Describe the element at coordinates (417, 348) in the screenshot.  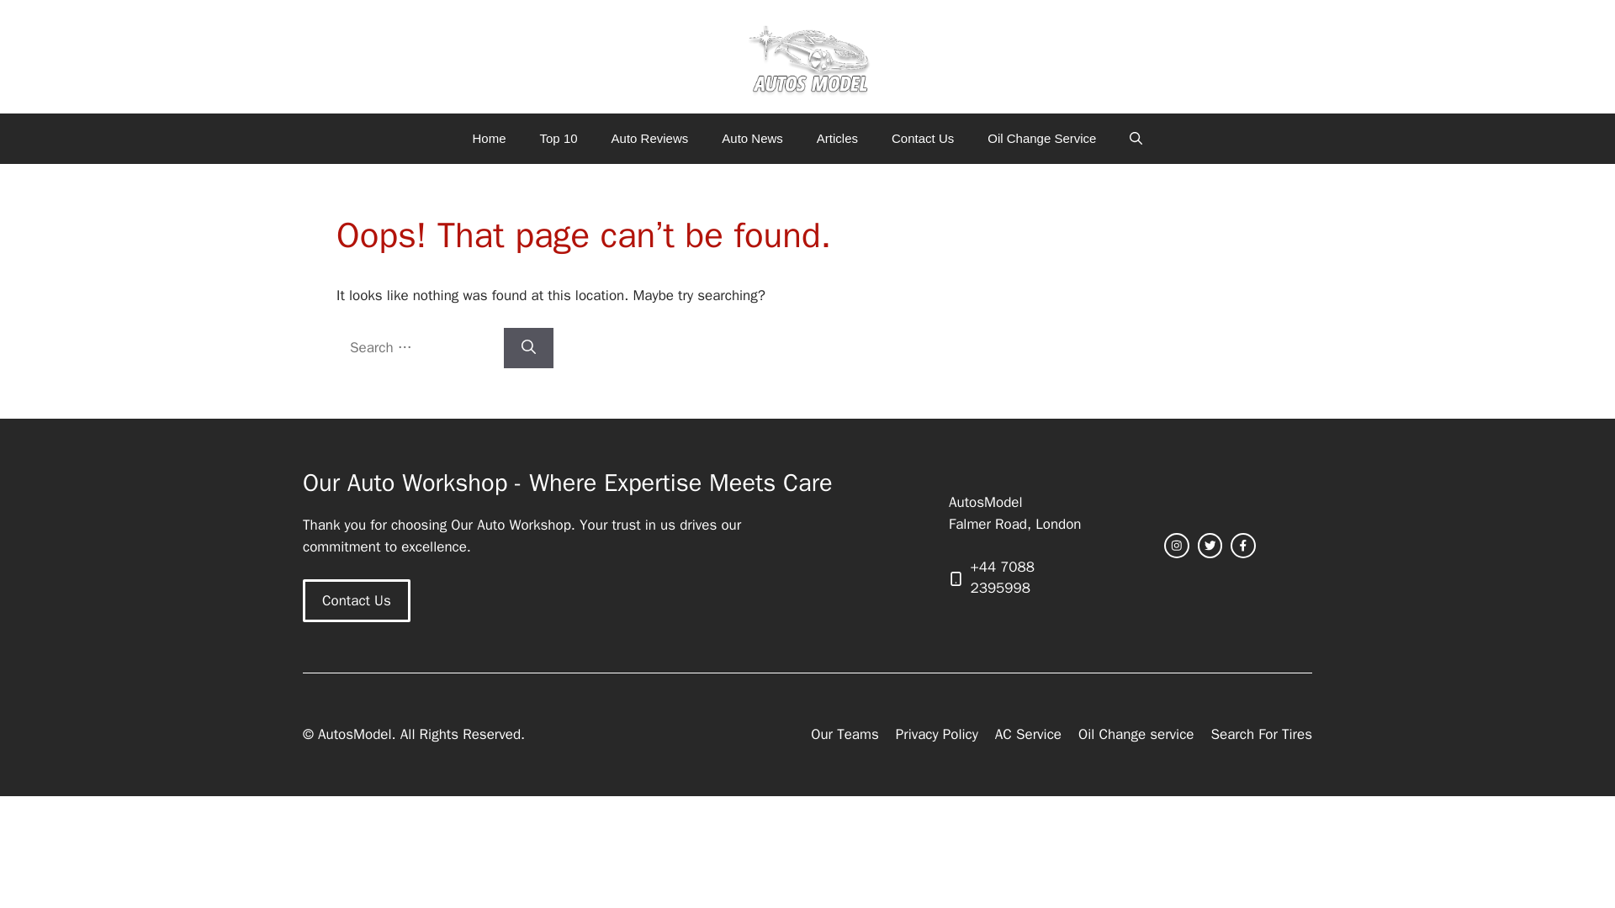
I see `Search for:` at that location.